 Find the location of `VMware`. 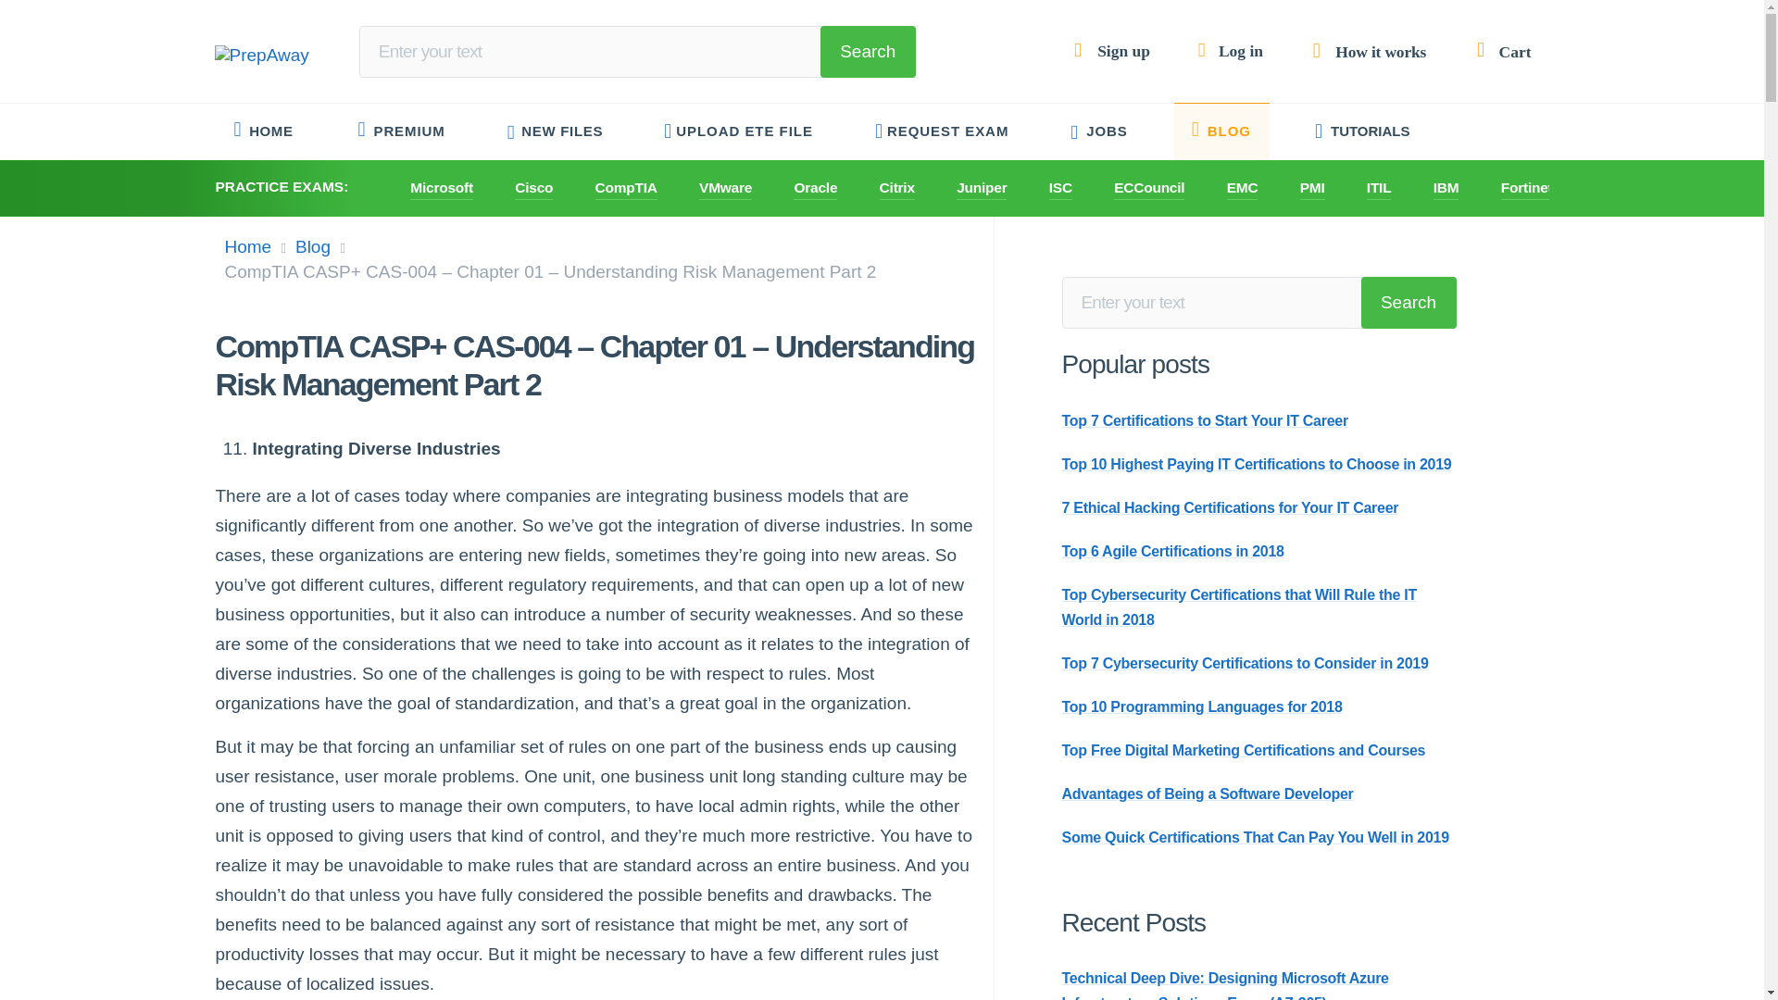

VMware is located at coordinates (725, 189).